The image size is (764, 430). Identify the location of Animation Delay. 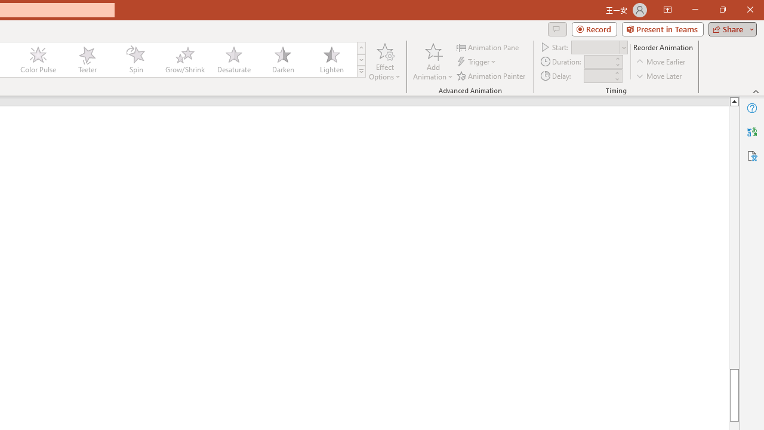
(598, 76).